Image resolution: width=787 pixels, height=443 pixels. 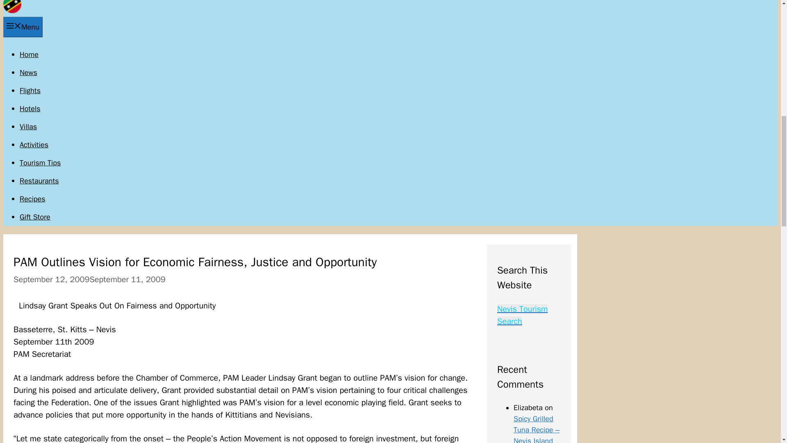 What do you see at coordinates (40, 162) in the screenshot?
I see `Tourism Tips` at bounding box center [40, 162].